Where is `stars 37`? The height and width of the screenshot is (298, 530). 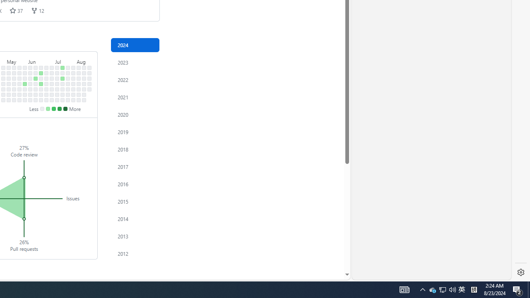
stars 37 is located at coordinates (17, 10).